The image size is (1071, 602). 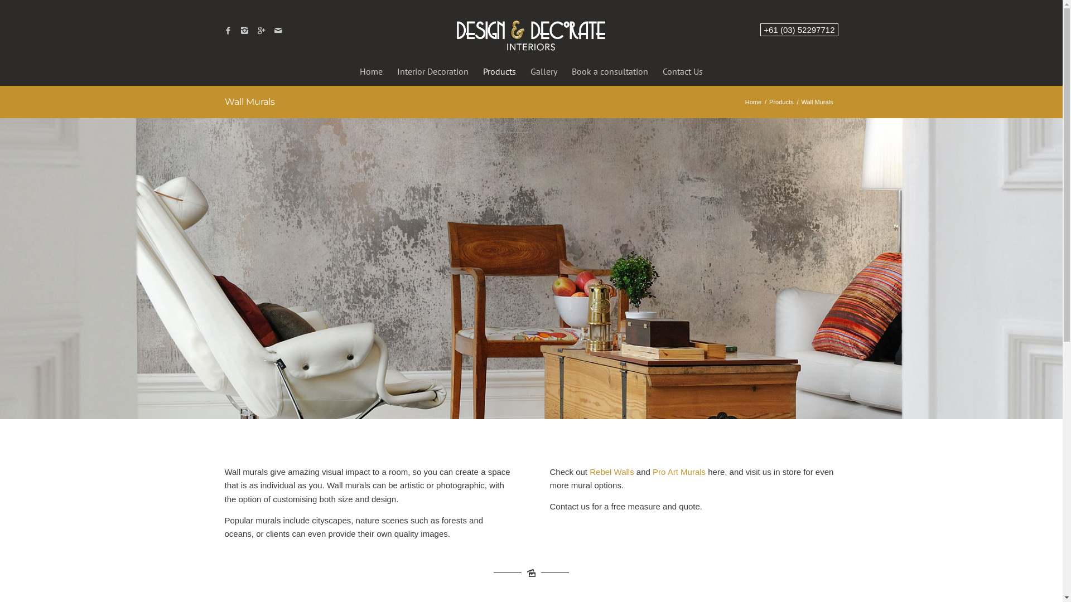 I want to click on Rebel Walls, so click(x=611, y=472).